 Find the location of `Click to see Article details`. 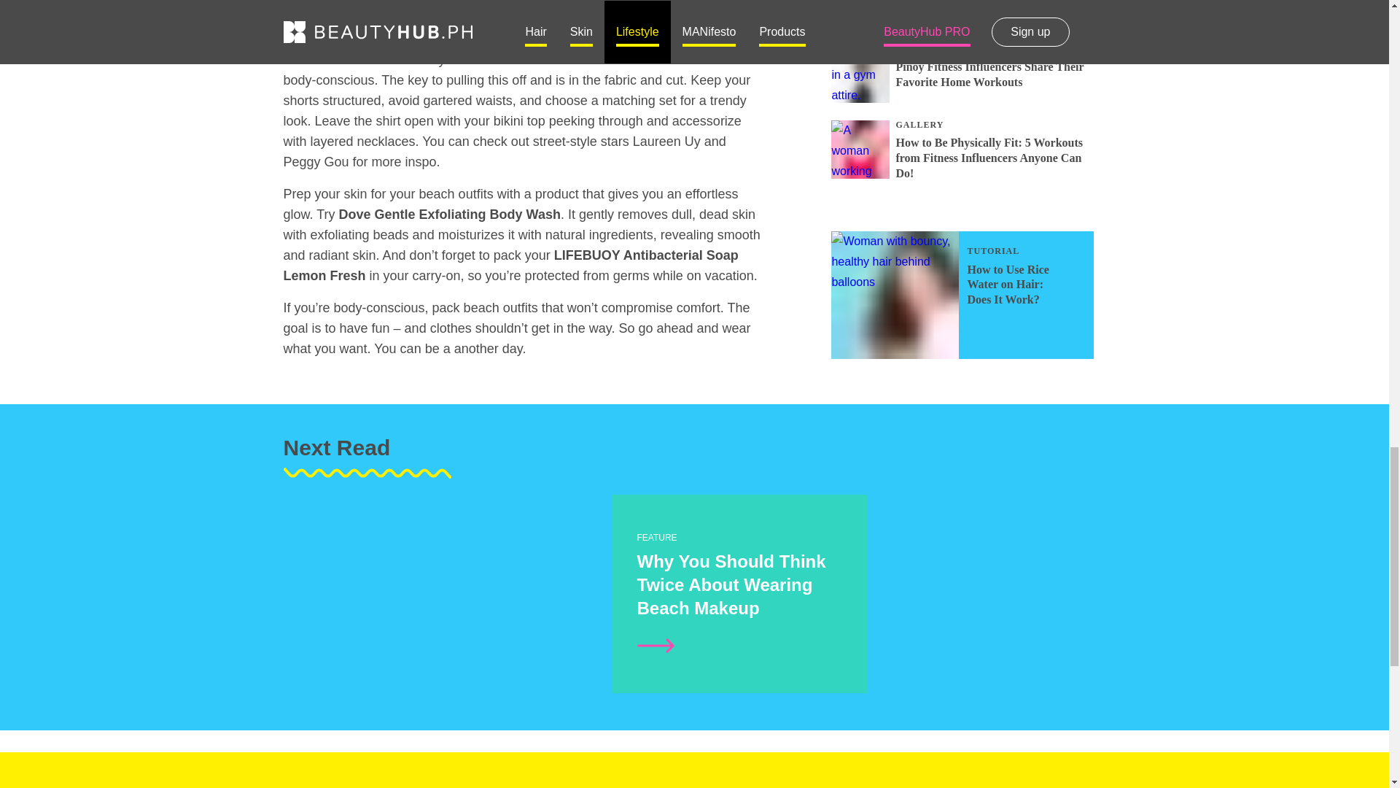

Click to see Article details is located at coordinates (468, 686).